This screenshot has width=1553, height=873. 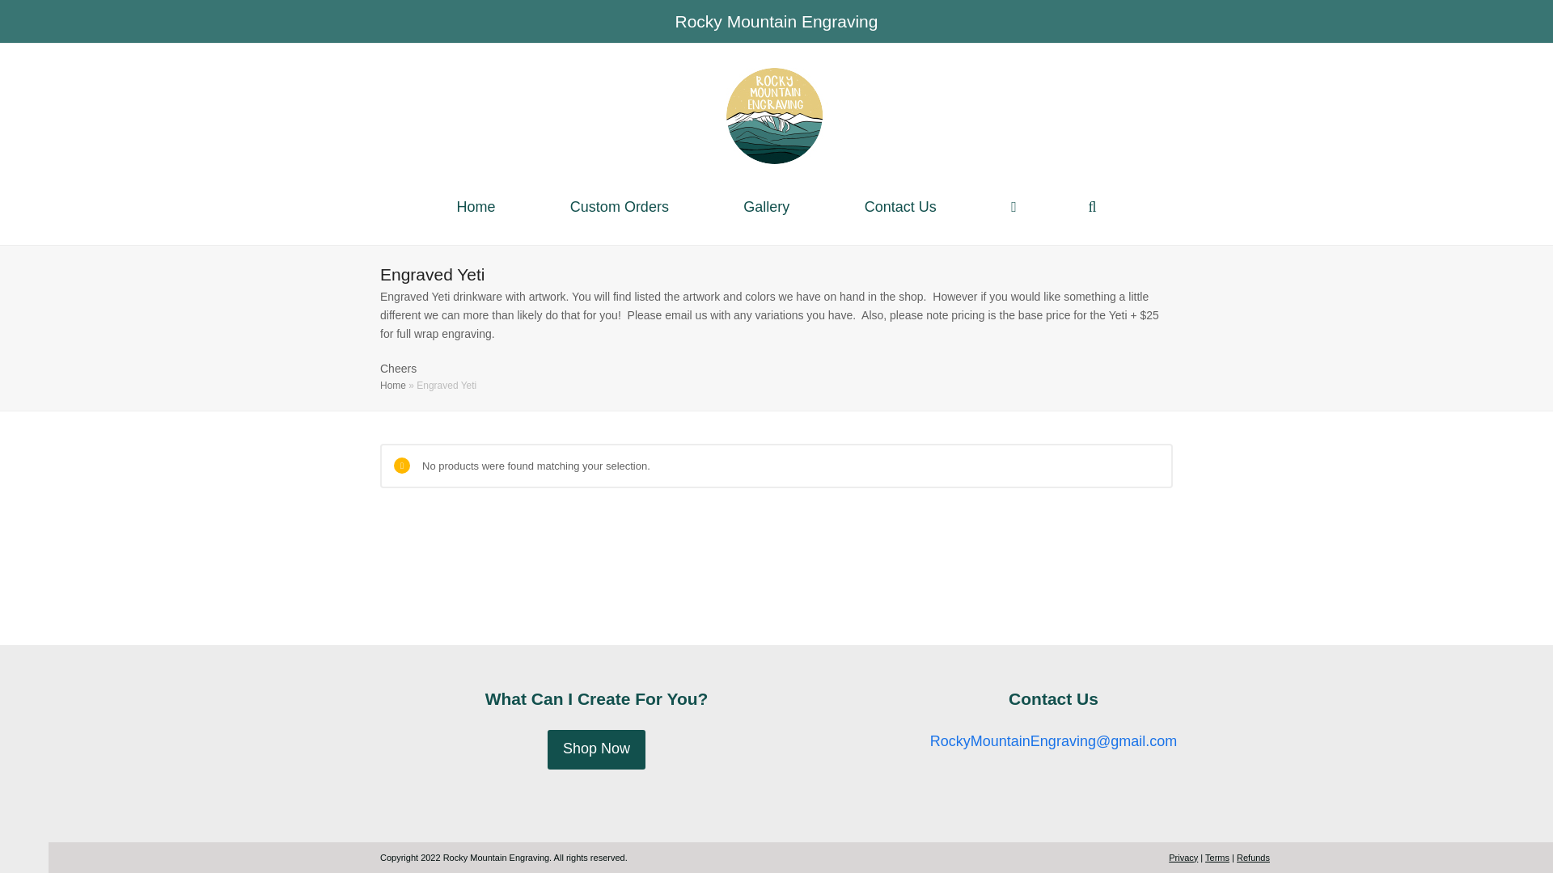 I want to click on Refunds, so click(x=1253, y=858).